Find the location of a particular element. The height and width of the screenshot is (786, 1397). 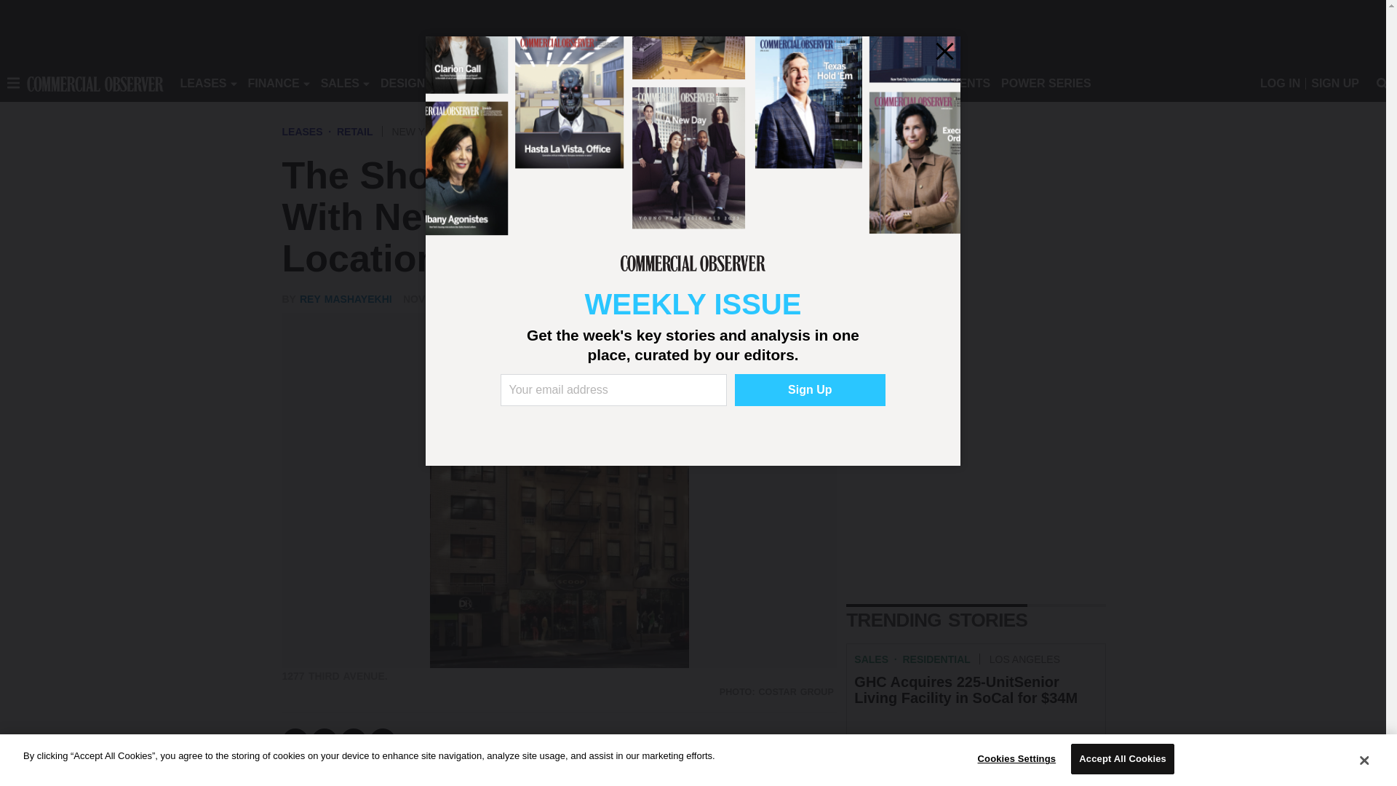

FINANCE is located at coordinates (274, 83).